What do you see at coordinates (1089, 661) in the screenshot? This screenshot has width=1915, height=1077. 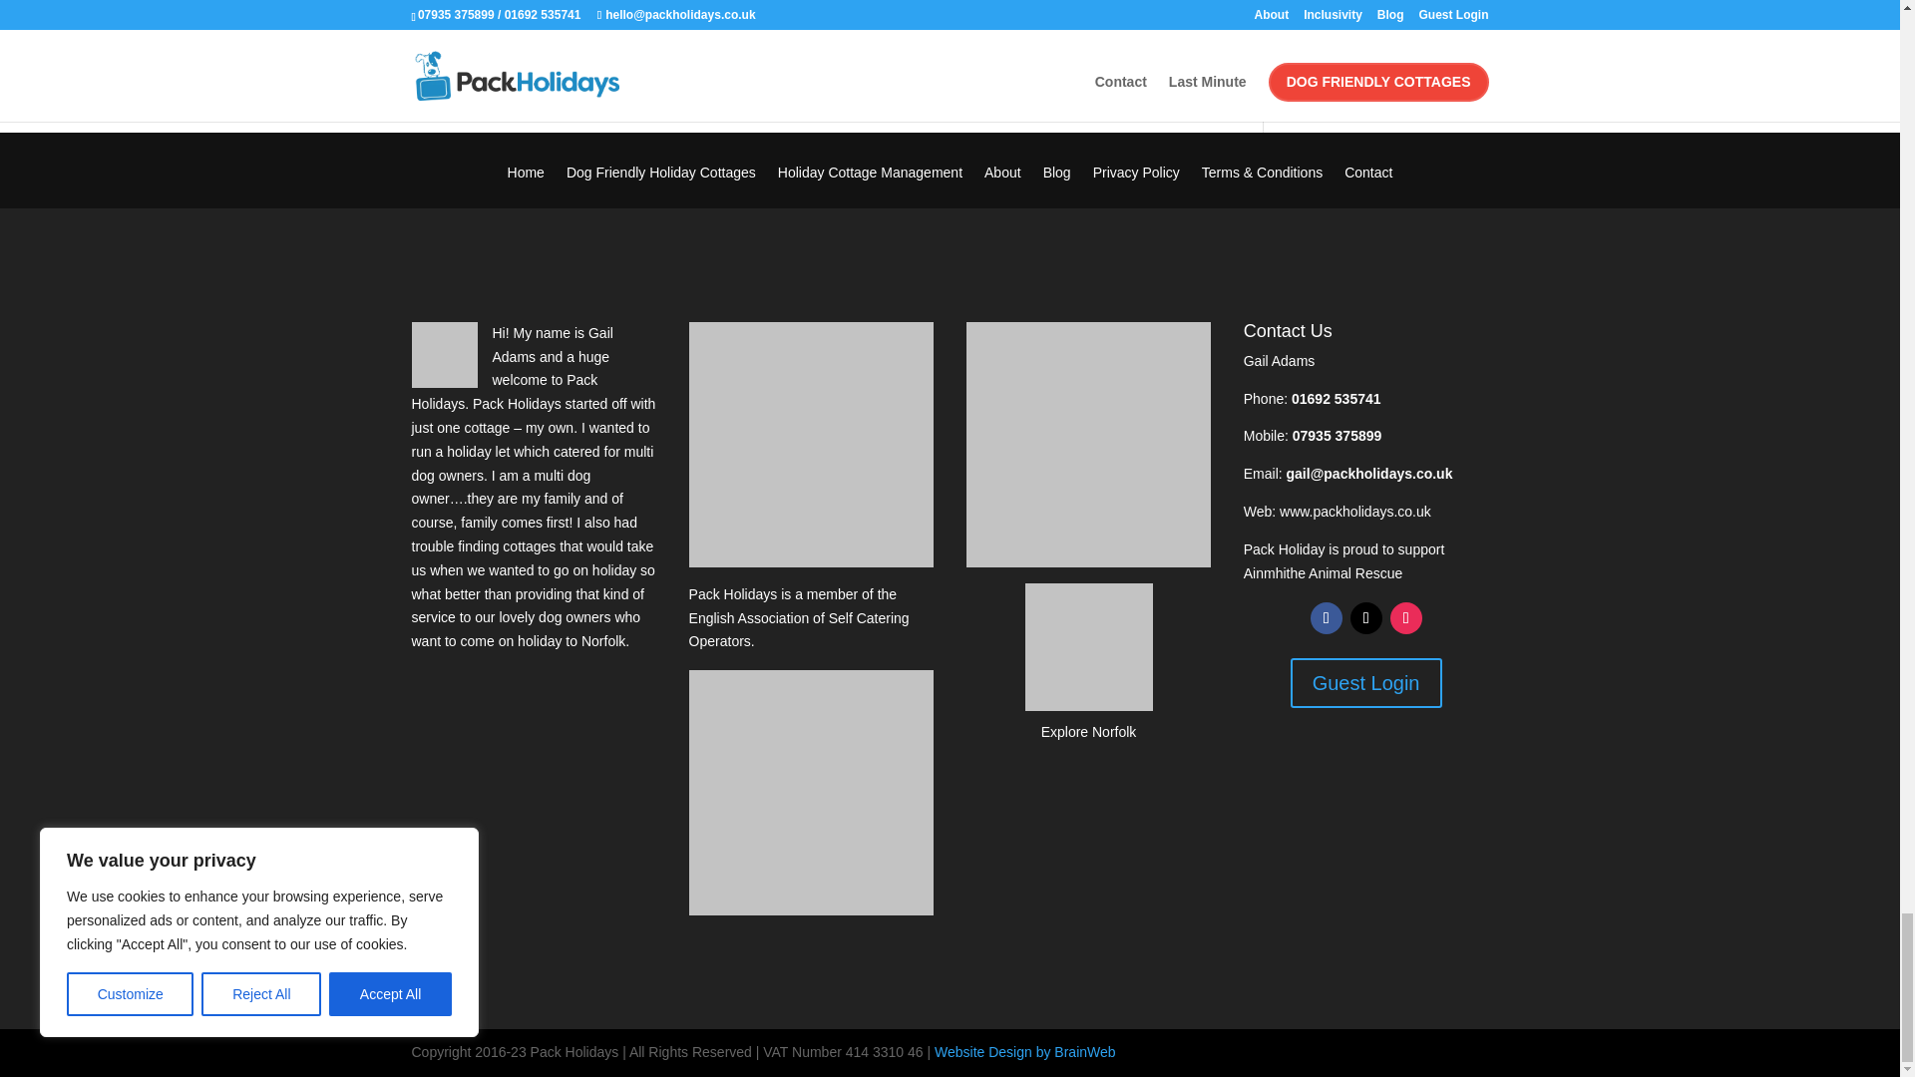 I see `Find me on explorenorfolkuk.co.uk` at bounding box center [1089, 661].